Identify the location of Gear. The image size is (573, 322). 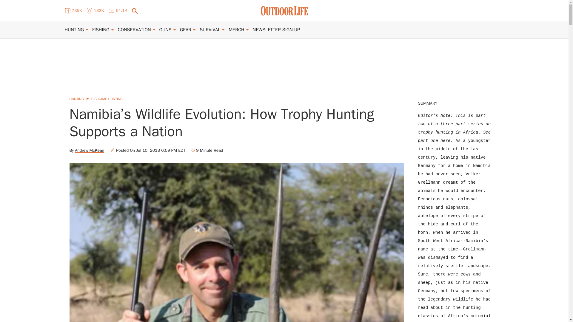
(186, 30).